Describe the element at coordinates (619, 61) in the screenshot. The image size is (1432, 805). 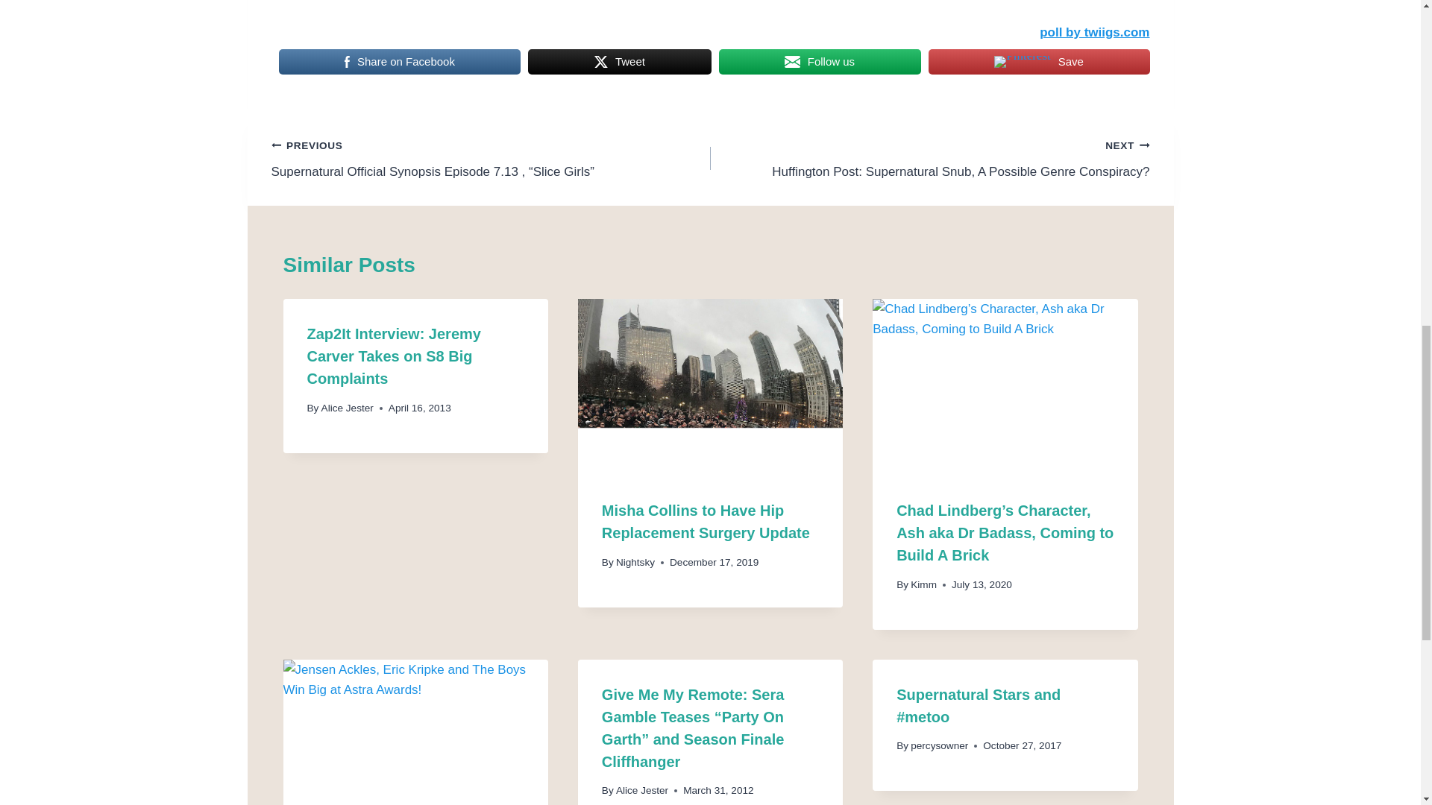
I see `Tweet` at that location.